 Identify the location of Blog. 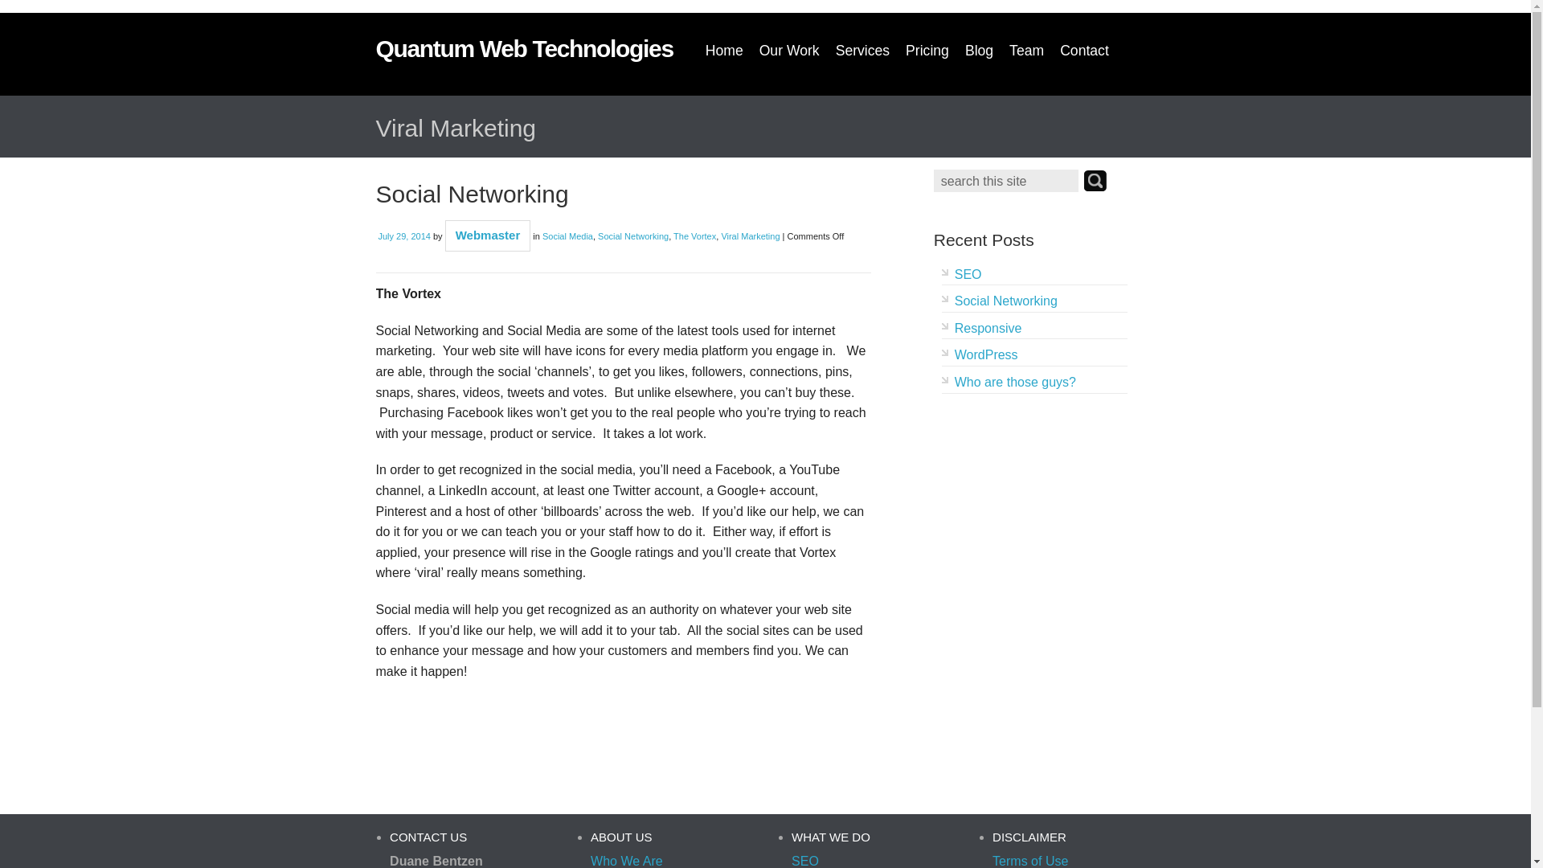
(979, 51).